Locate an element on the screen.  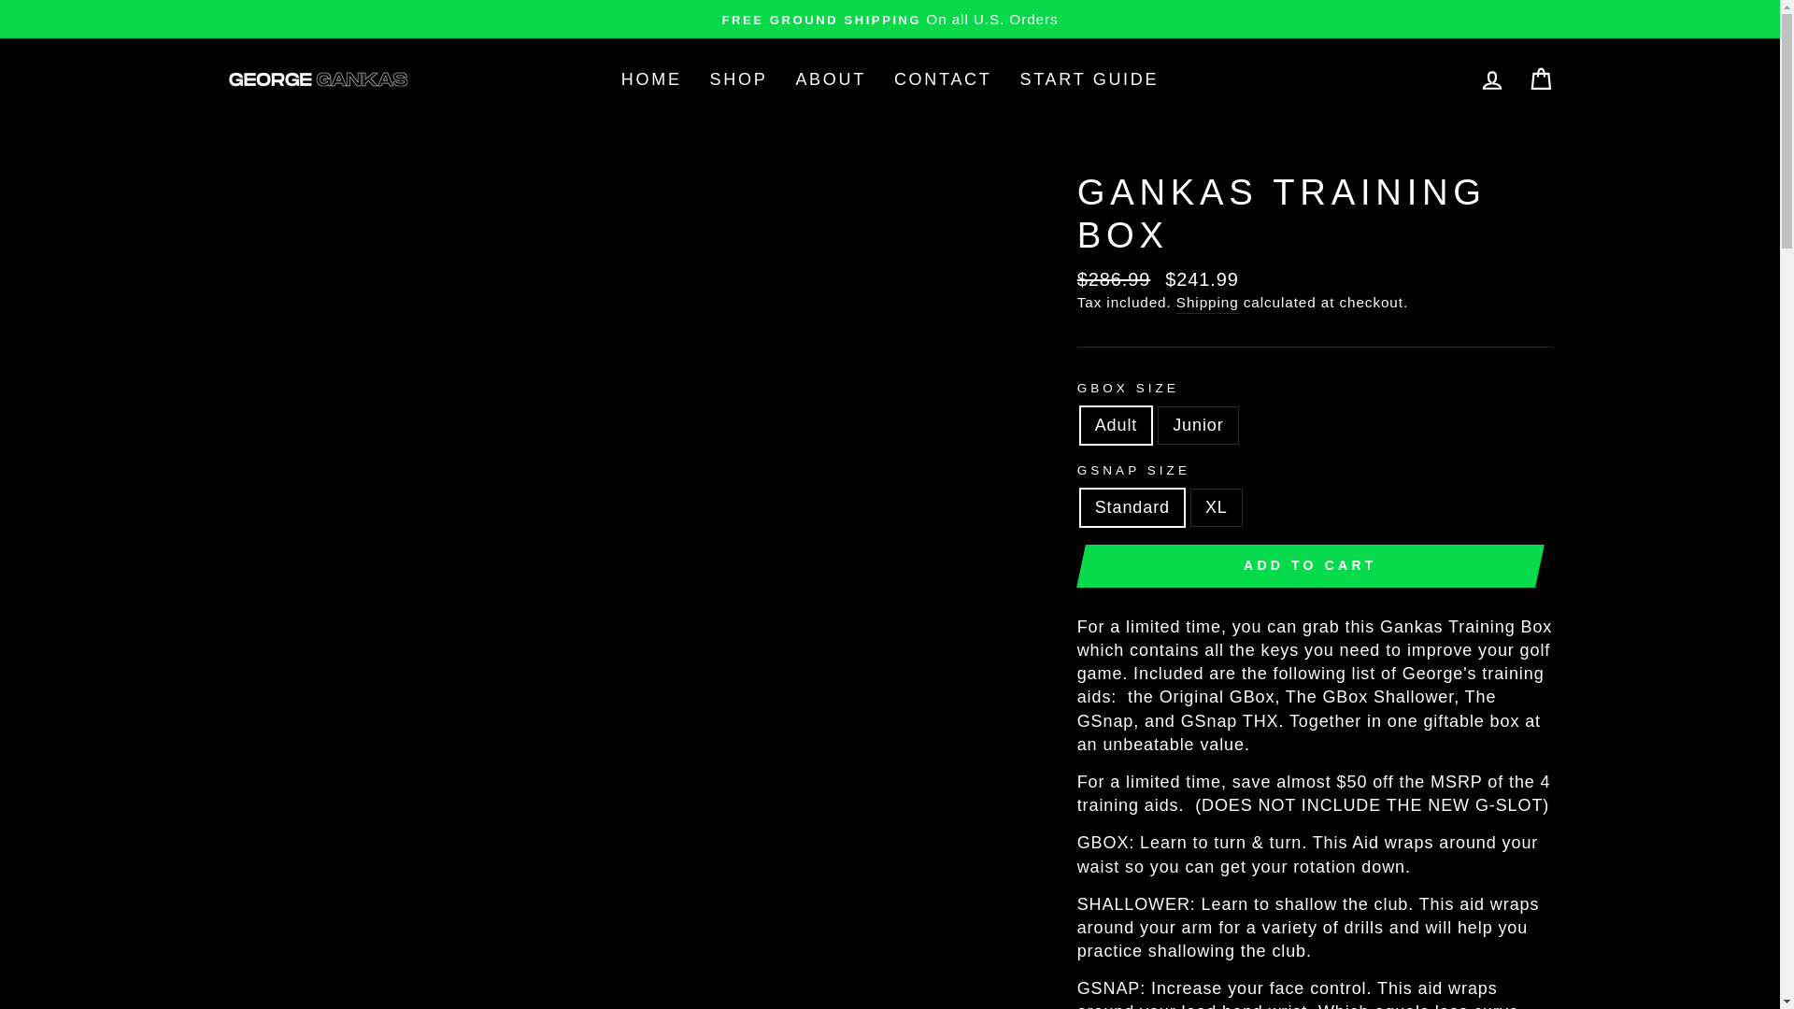
START GUIDE is located at coordinates (1089, 78).